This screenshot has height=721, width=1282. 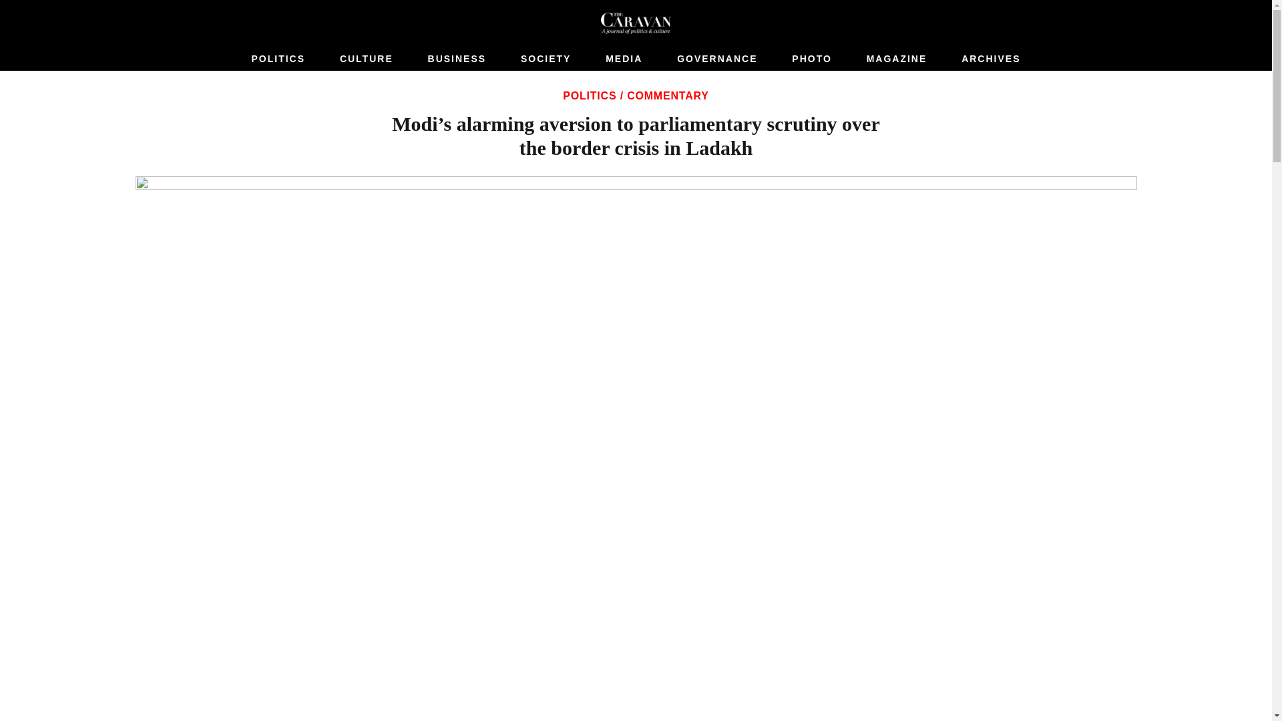 What do you see at coordinates (589, 96) in the screenshot?
I see `POLITICS` at bounding box center [589, 96].